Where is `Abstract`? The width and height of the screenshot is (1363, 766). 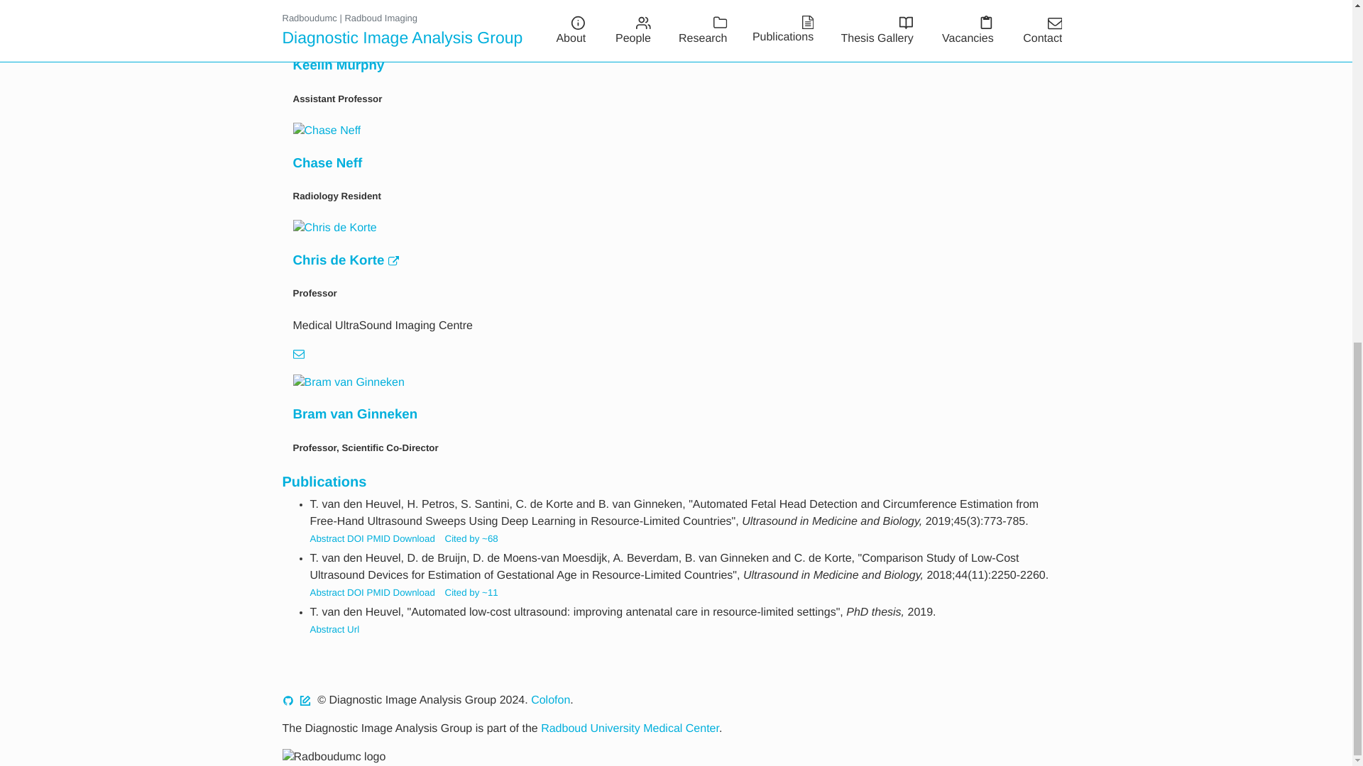
Abstract is located at coordinates (327, 593).